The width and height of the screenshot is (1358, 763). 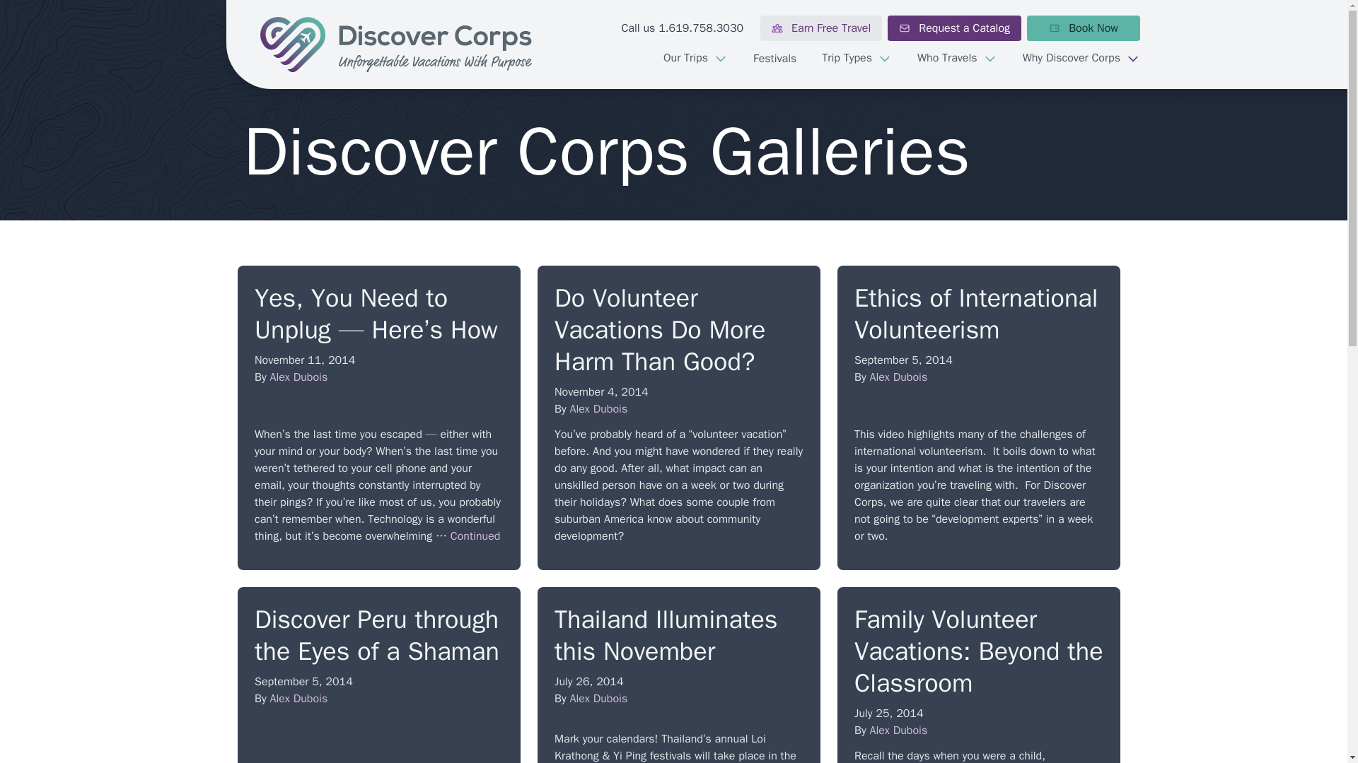 What do you see at coordinates (682, 28) in the screenshot?
I see `Call us 1.619.758.3030` at bounding box center [682, 28].